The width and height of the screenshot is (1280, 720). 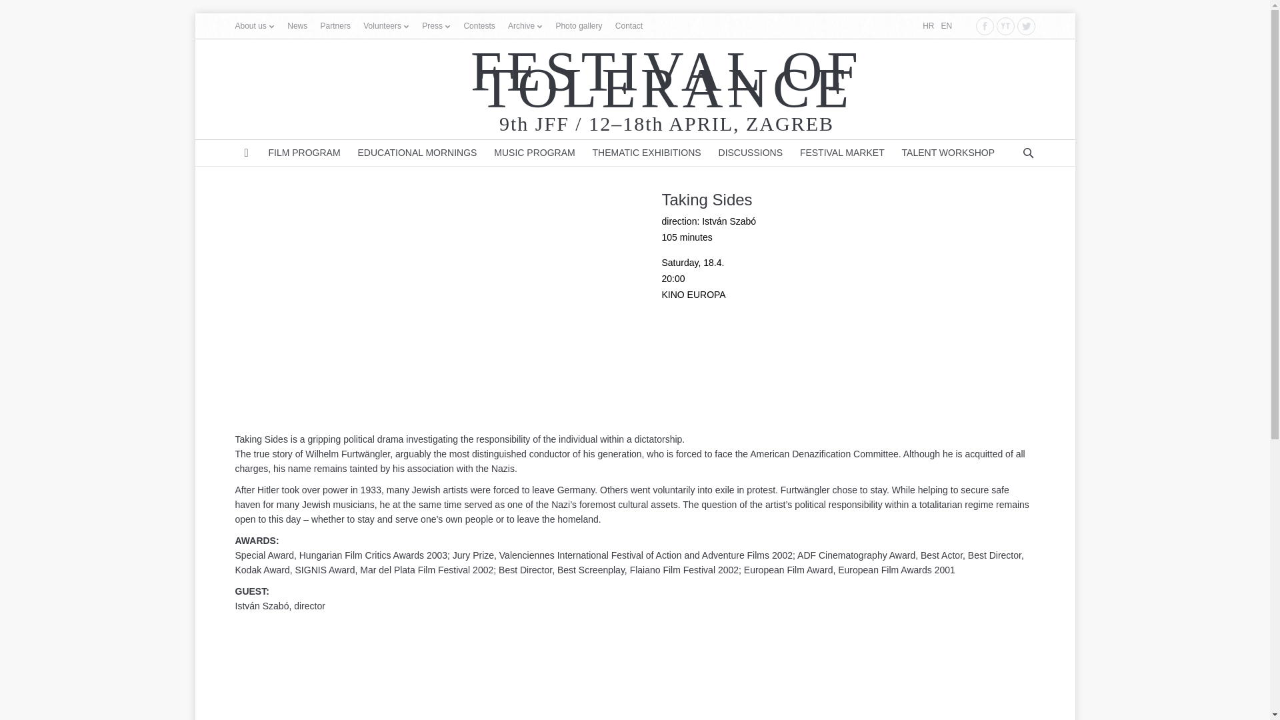 What do you see at coordinates (521, 26) in the screenshot?
I see `Archive` at bounding box center [521, 26].